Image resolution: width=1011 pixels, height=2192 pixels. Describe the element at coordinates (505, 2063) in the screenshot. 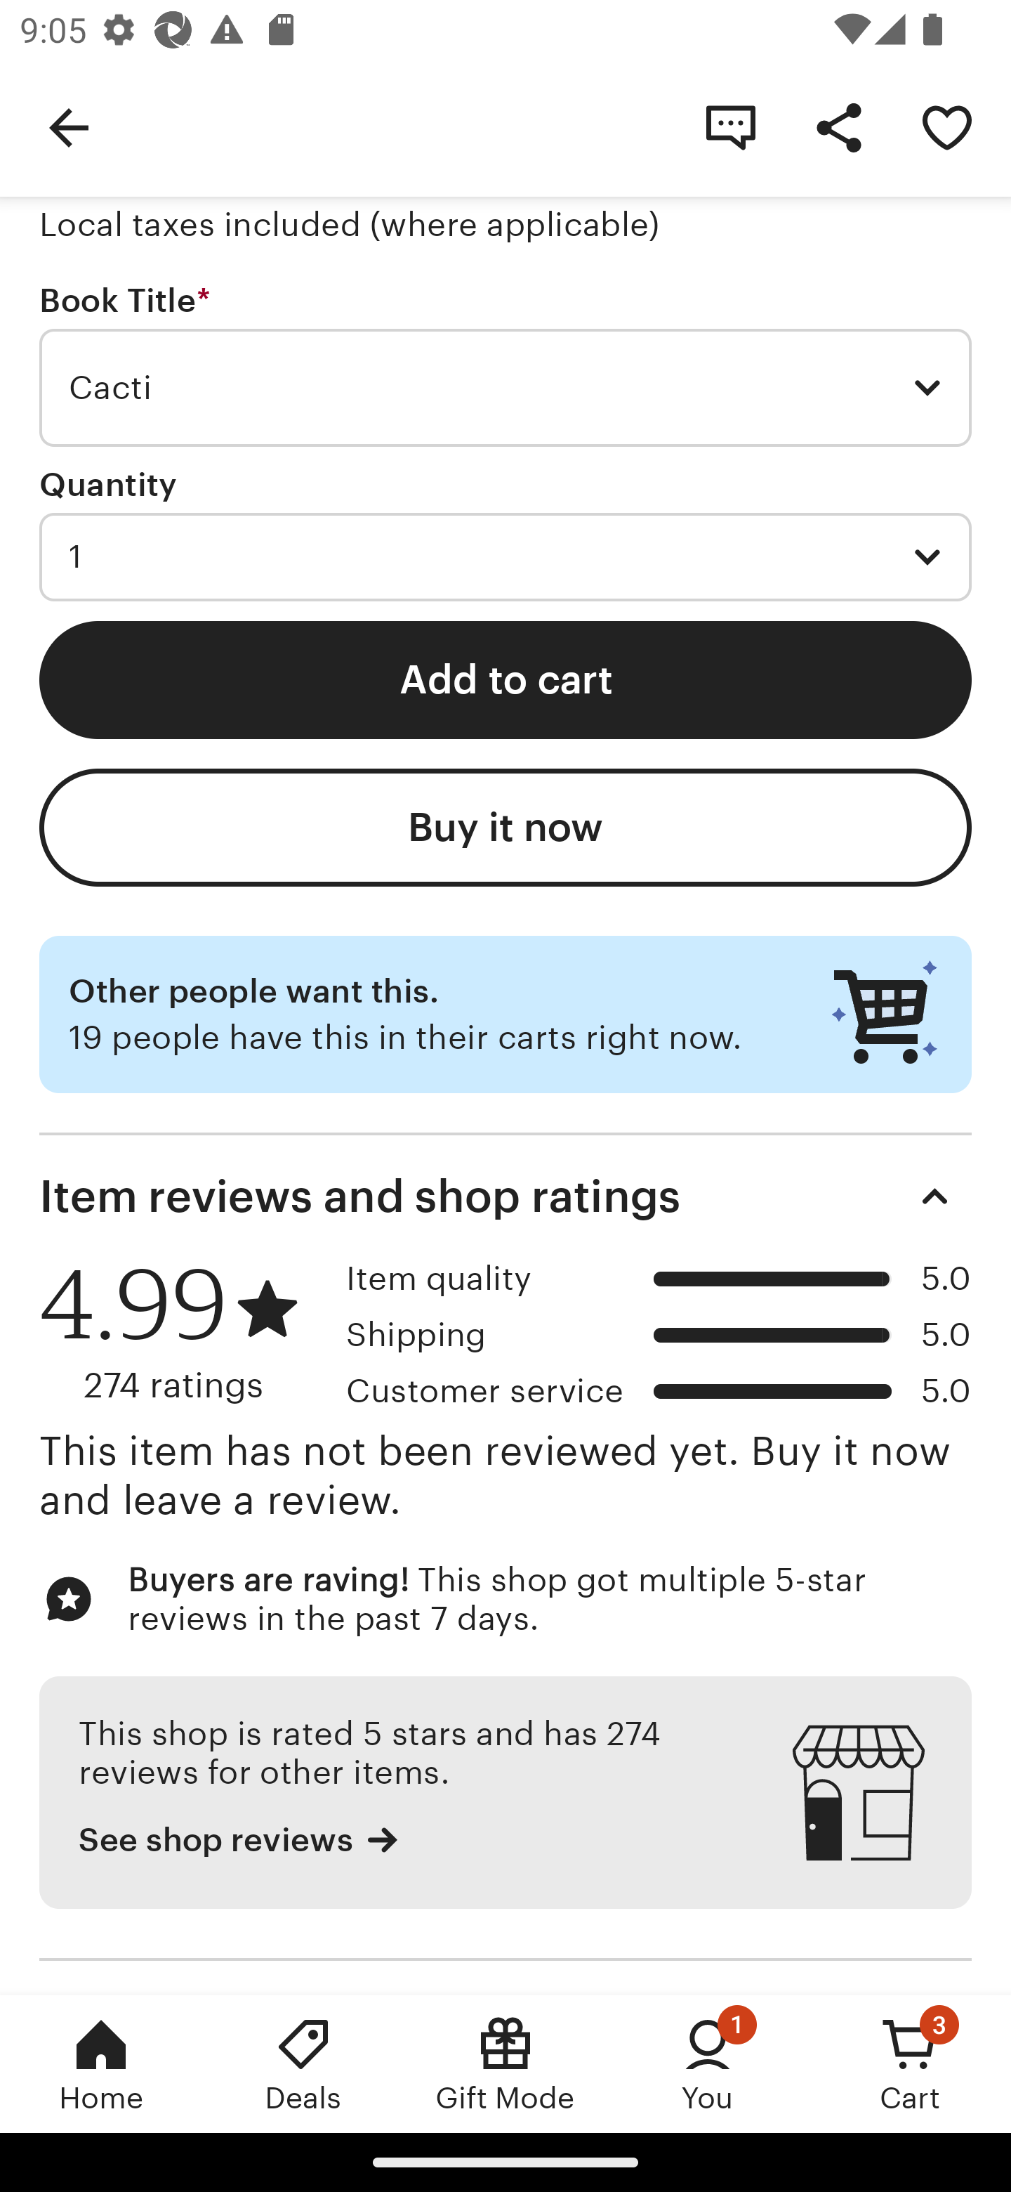

I see `Gift Mode` at that location.